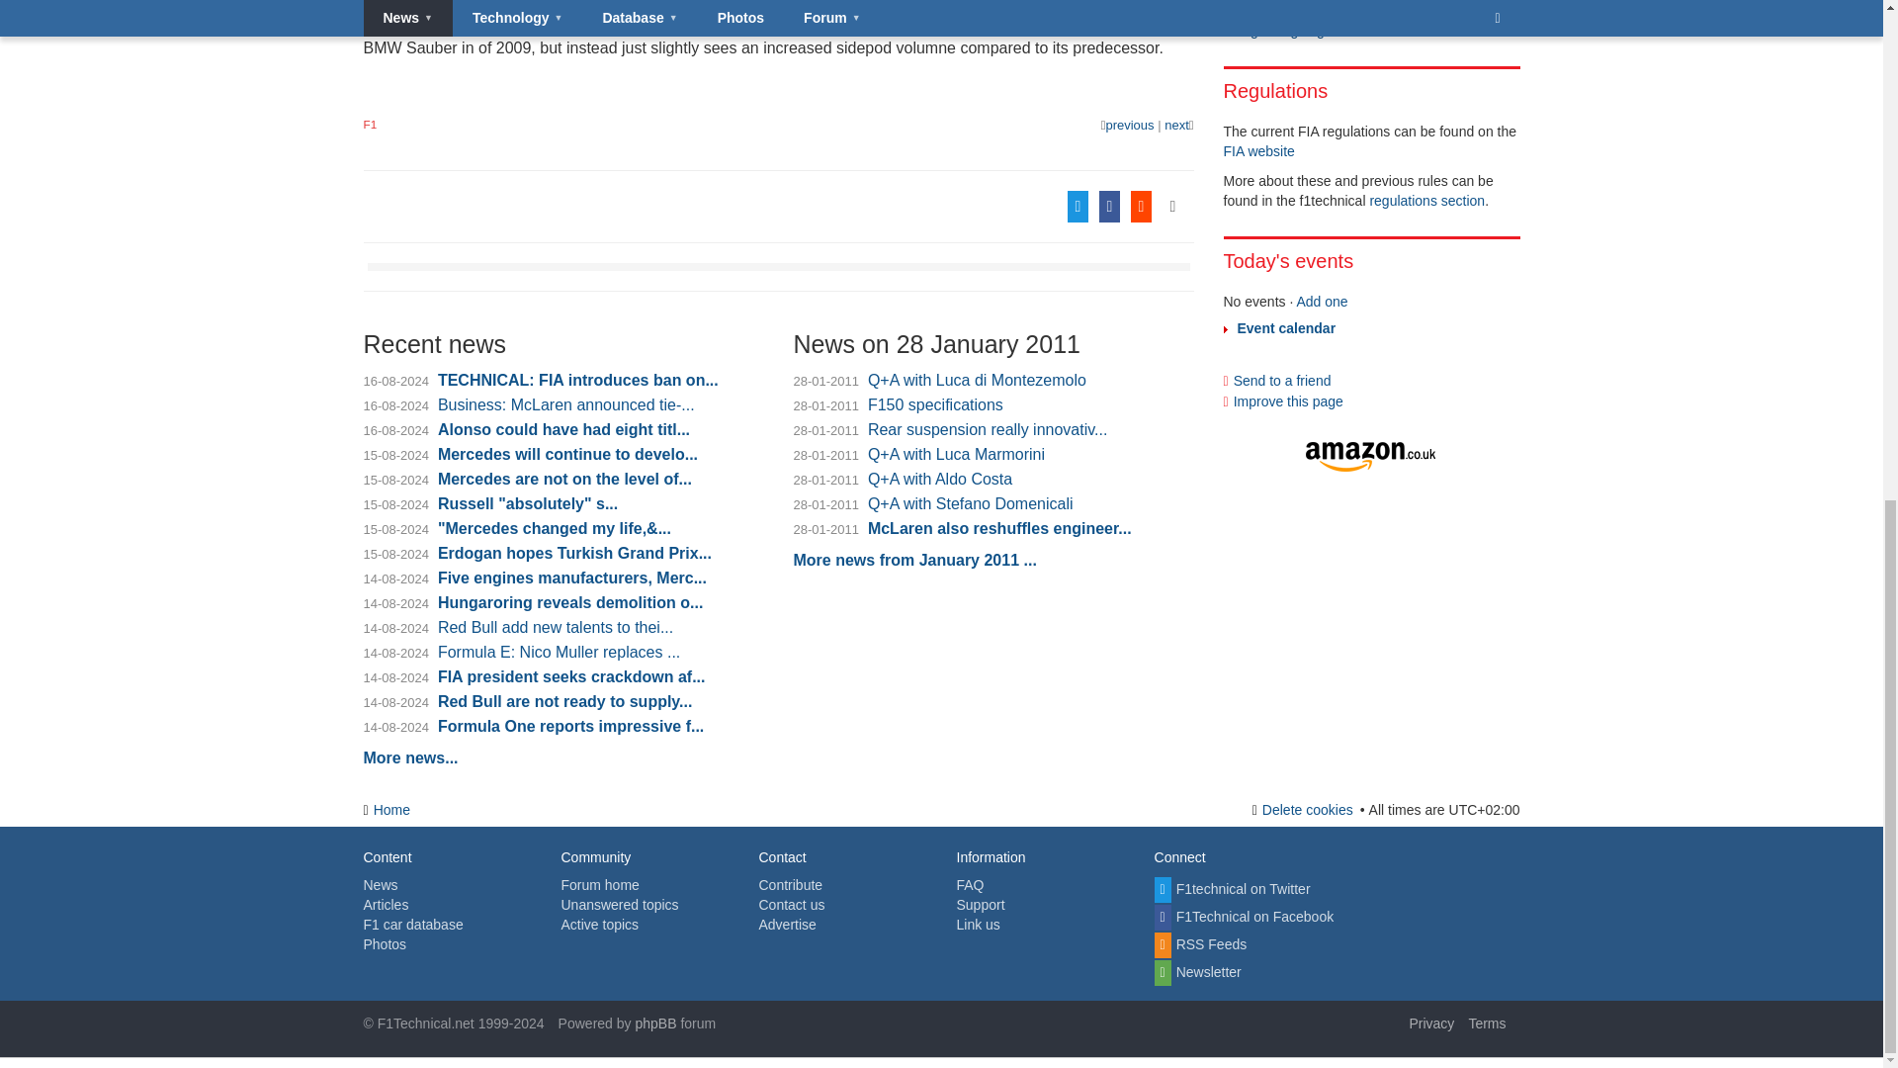 The height and width of the screenshot is (1068, 1898). I want to click on Share on Twitter, so click(1082, 206).